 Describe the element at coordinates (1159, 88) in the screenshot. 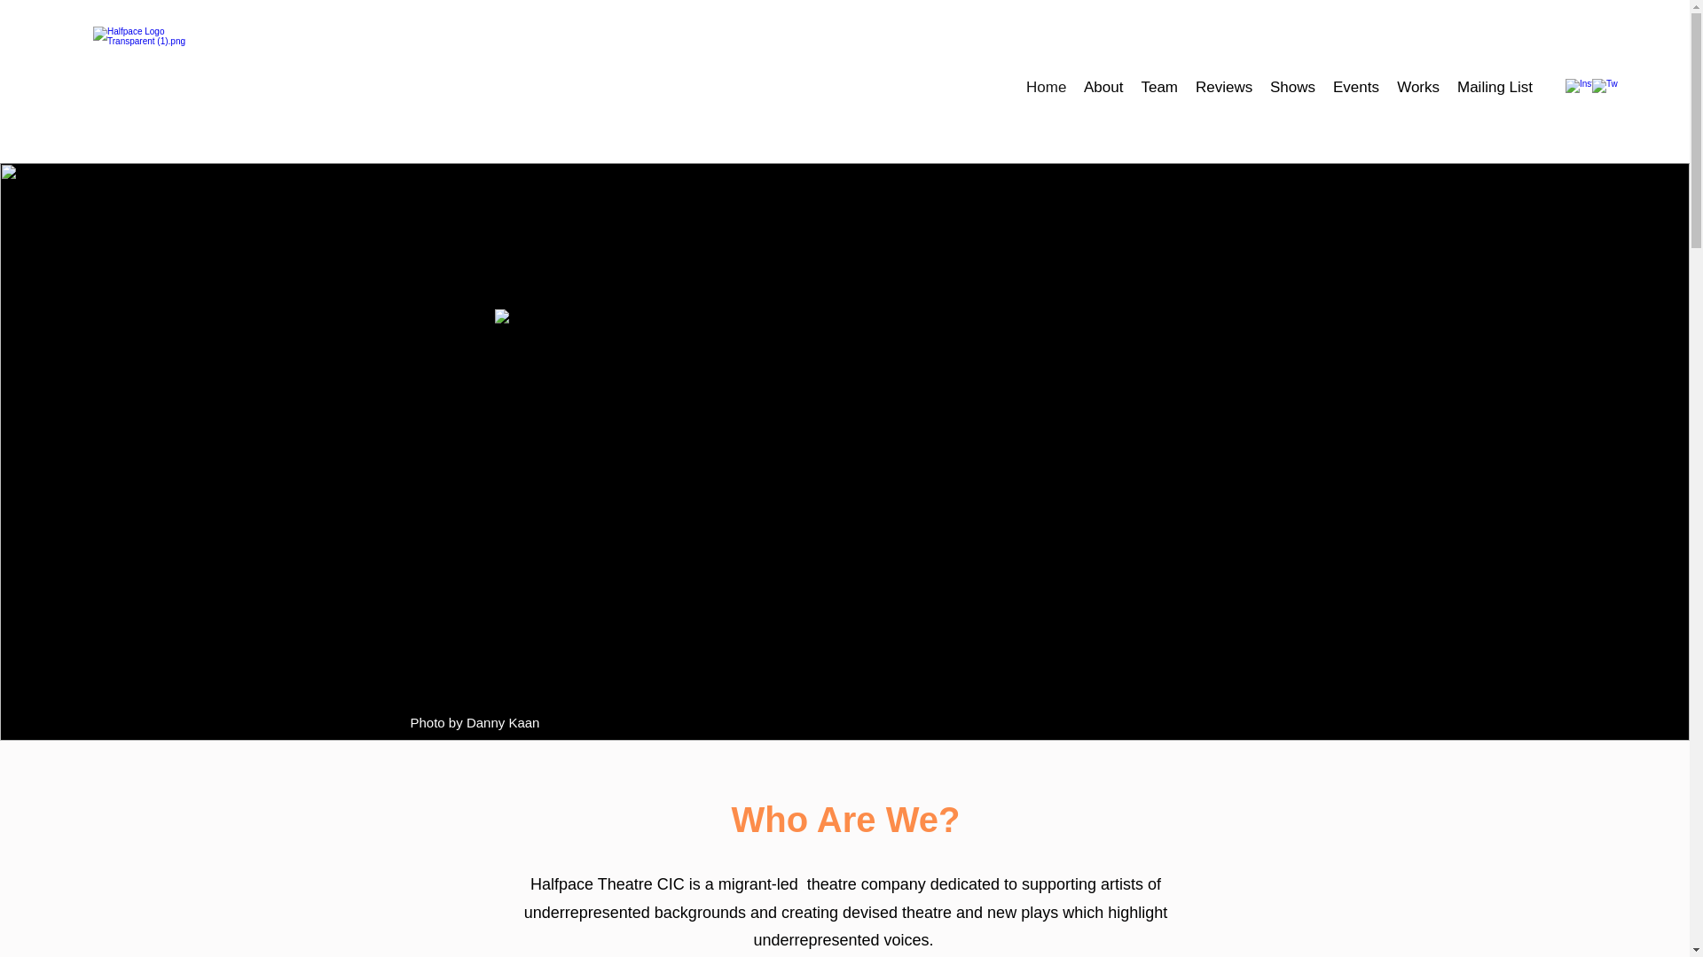

I see `Team` at that location.